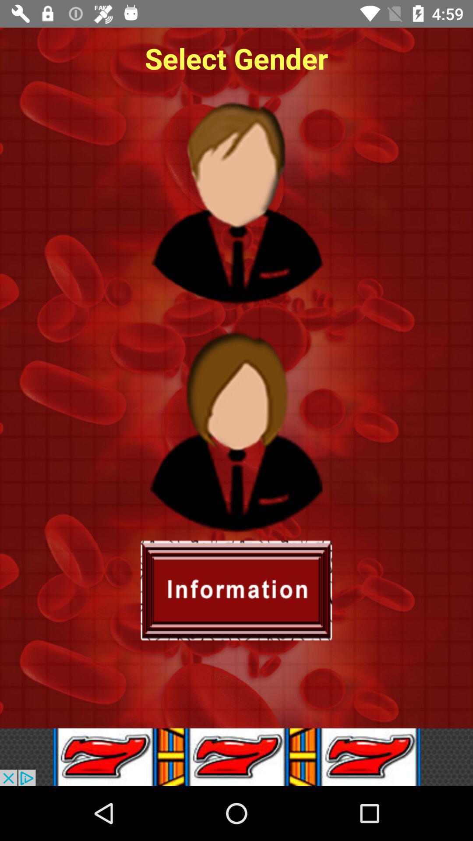  Describe the element at coordinates (236, 431) in the screenshot. I see `select female` at that location.